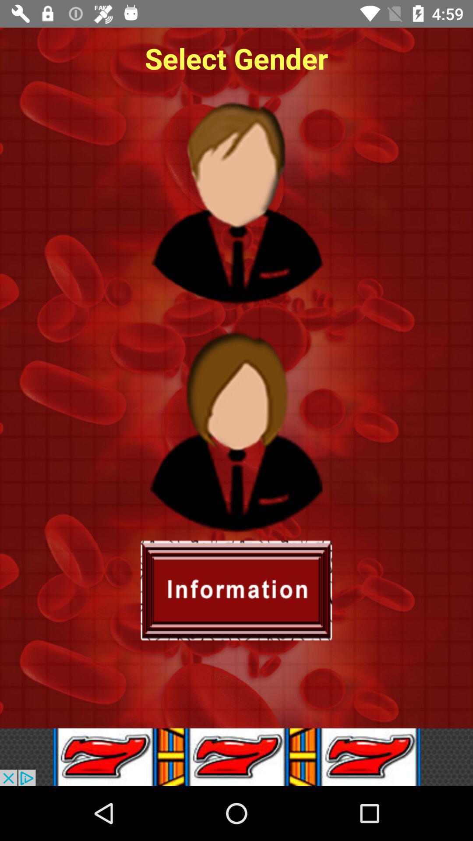  Describe the element at coordinates (236, 431) in the screenshot. I see `select female` at that location.